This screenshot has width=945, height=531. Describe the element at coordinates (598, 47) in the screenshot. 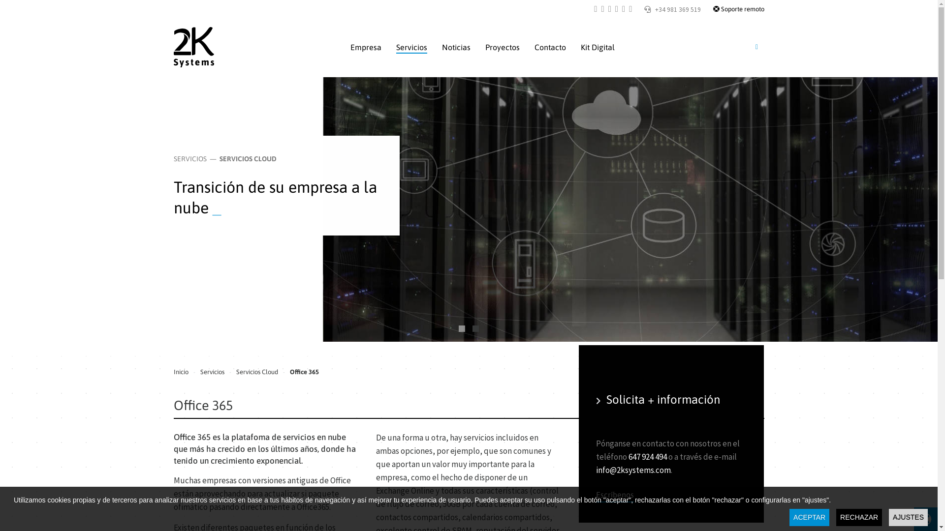

I see `Kit Digital` at that location.